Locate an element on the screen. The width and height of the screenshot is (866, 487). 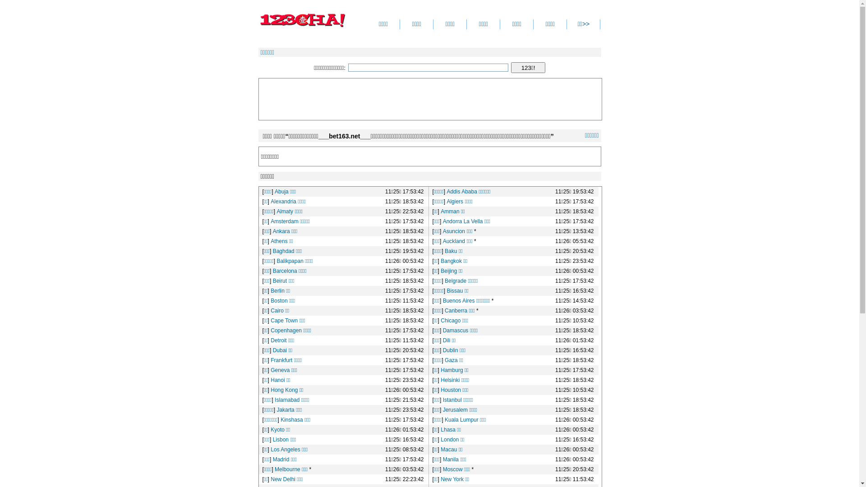
Dubai is located at coordinates (280, 350).